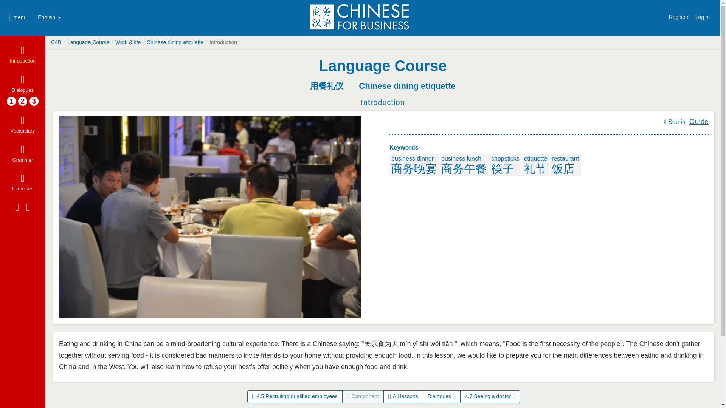 The width and height of the screenshot is (726, 408). What do you see at coordinates (23, 182) in the screenshot?
I see `Exercises` at bounding box center [23, 182].